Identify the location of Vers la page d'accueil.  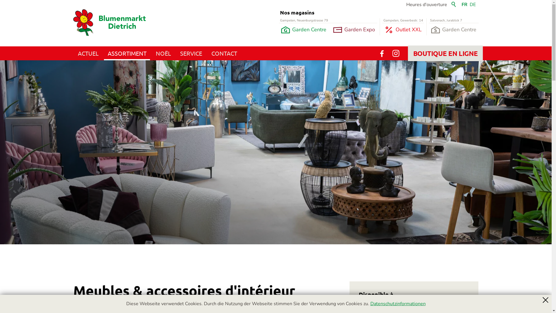
(109, 23).